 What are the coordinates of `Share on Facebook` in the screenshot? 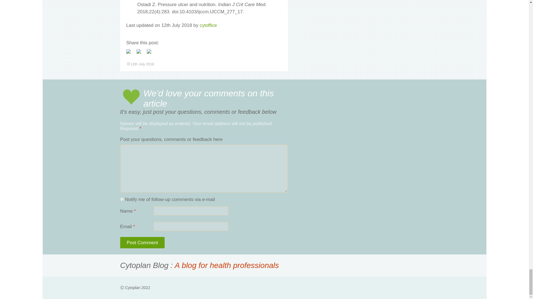 It's located at (130, 54).